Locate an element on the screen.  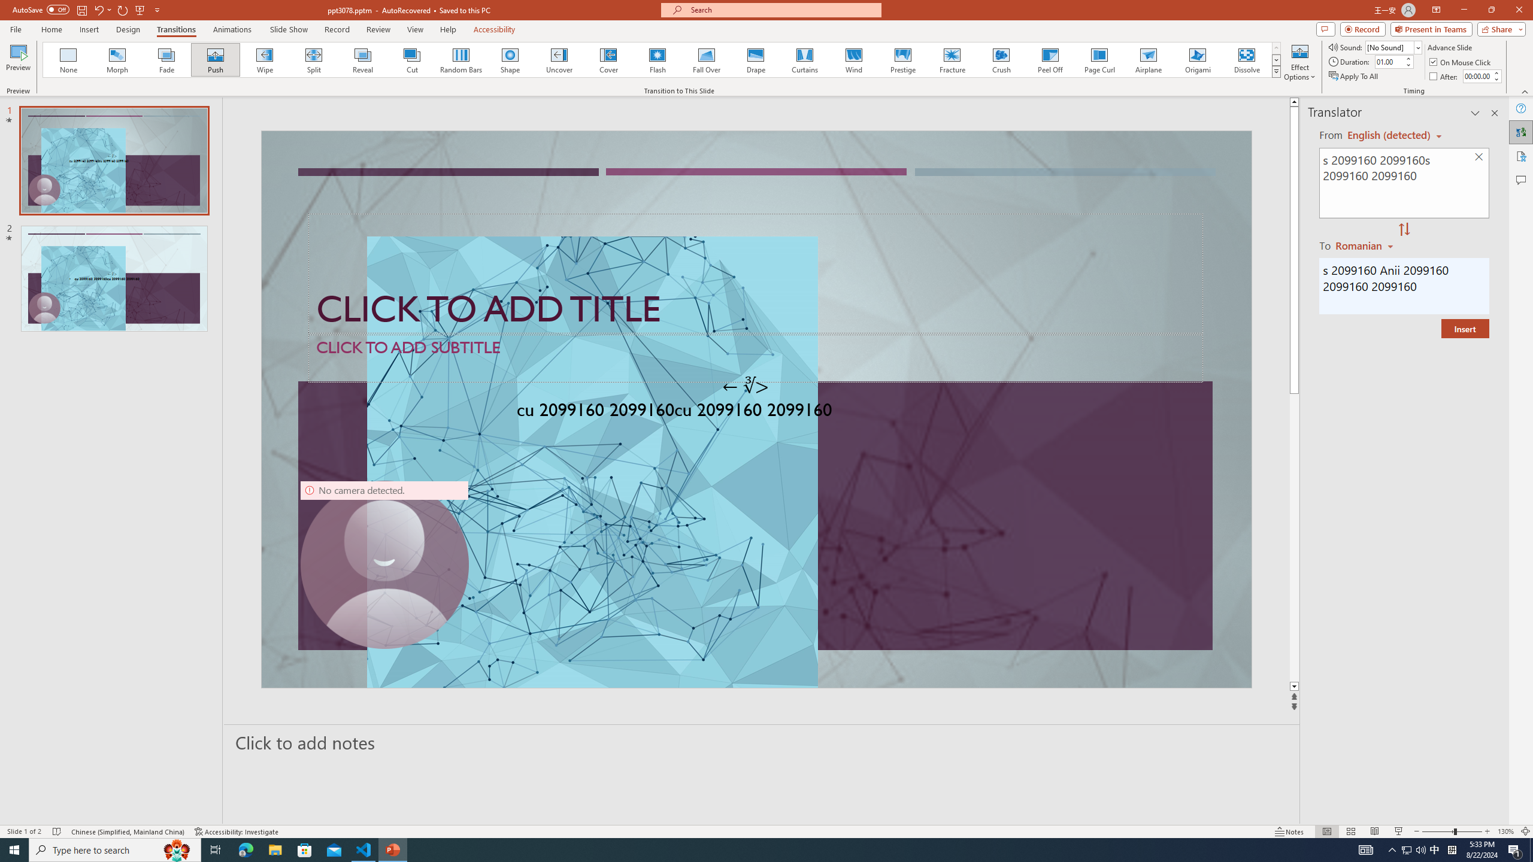
After is located at coordinates (1477, 76).